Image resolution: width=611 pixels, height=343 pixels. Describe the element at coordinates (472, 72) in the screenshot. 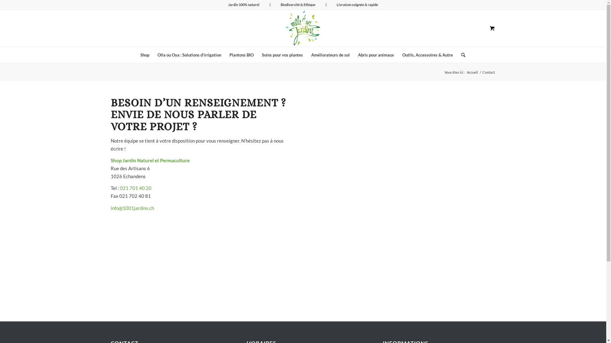

I see `Accueil` at that location.